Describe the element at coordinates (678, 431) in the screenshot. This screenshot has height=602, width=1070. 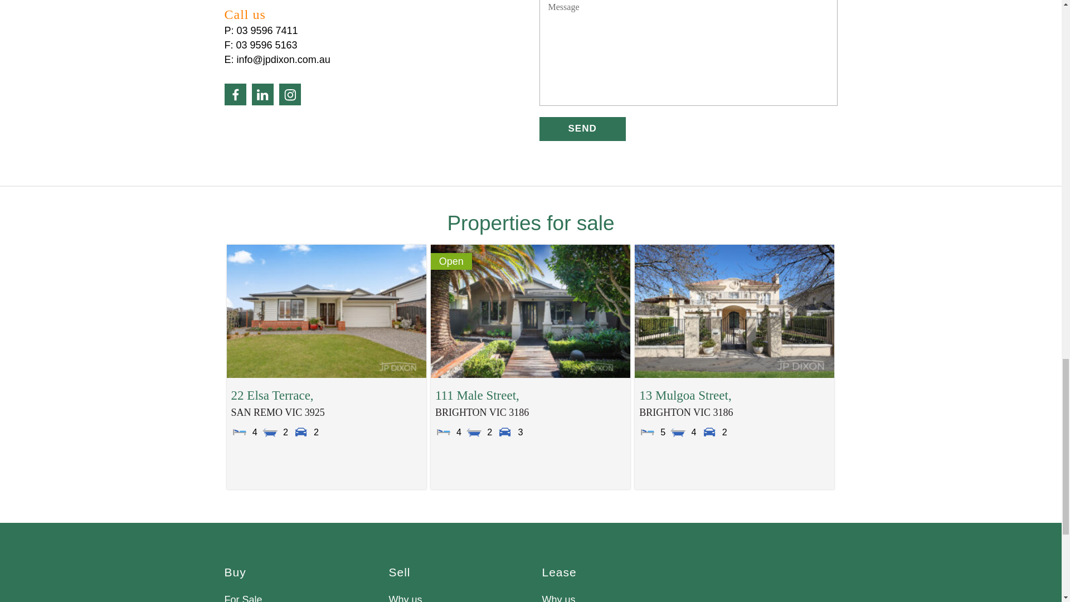
I see `Bathrooms` at that location.